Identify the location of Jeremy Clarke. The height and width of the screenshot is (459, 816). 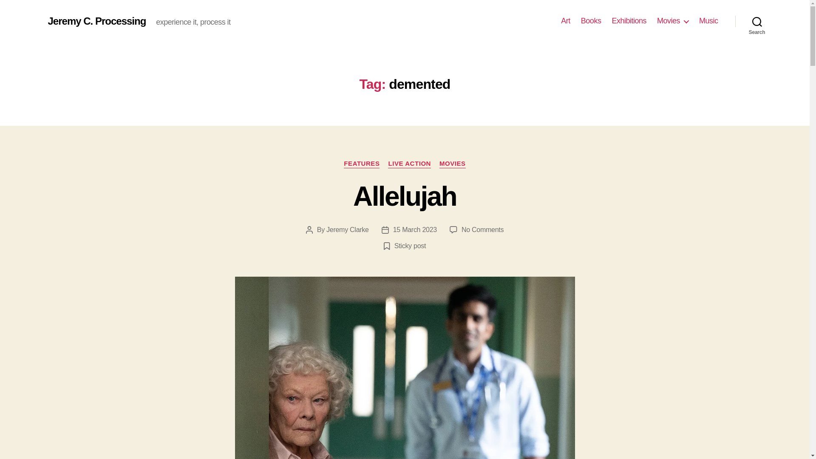
(591, 21).